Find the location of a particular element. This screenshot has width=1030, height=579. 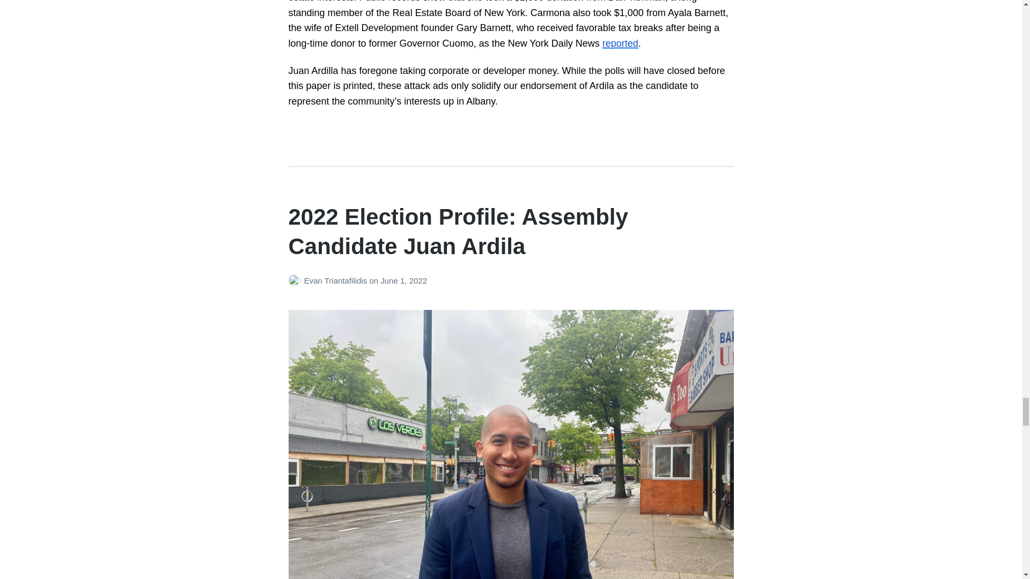

Posts by Evan Triantafilidis is located at coordinates (296, 281).